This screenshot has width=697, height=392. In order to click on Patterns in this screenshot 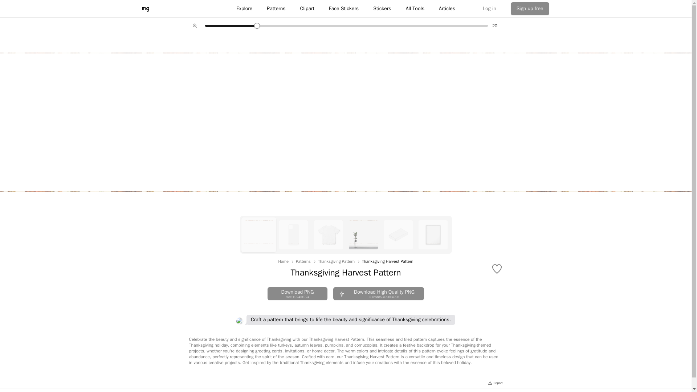, I will do `click(415, 9)`.